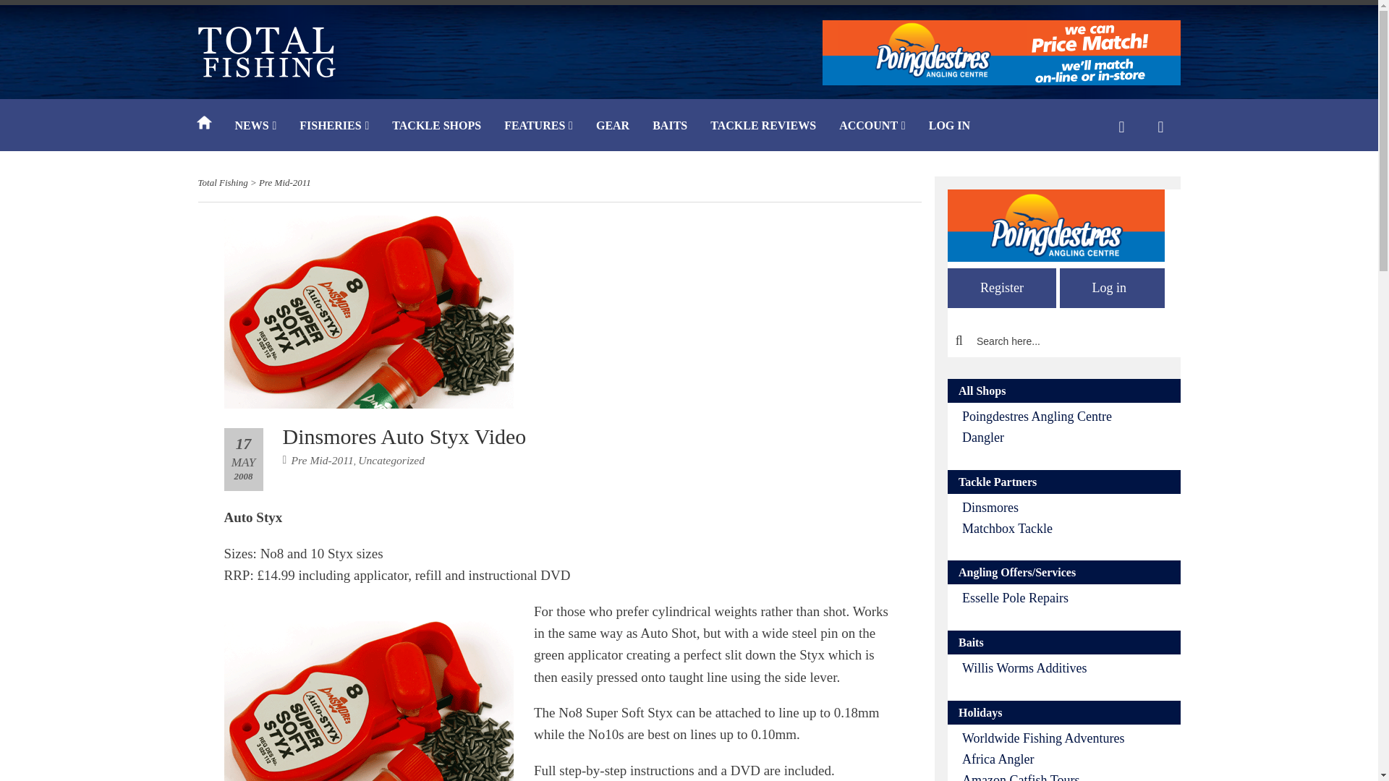  What do you see at coordinates (872, 127) in the screenshot?
I see `ACCOUNT` at bounding box center [872, 127].